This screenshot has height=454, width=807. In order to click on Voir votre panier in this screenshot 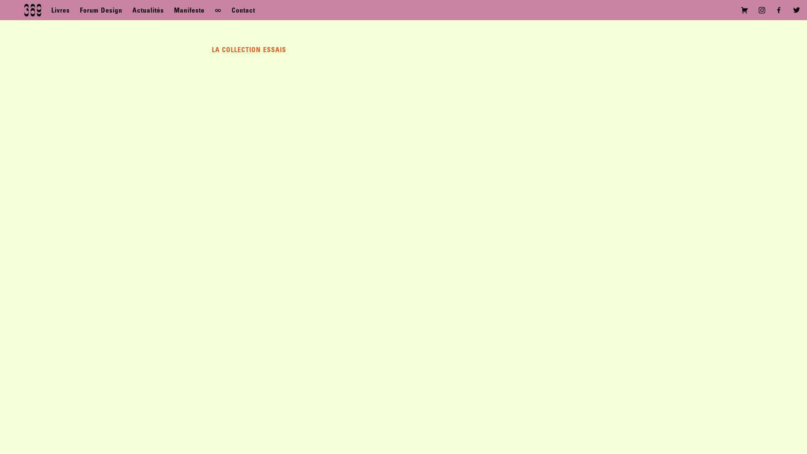, I will do `click(746, 11)`.